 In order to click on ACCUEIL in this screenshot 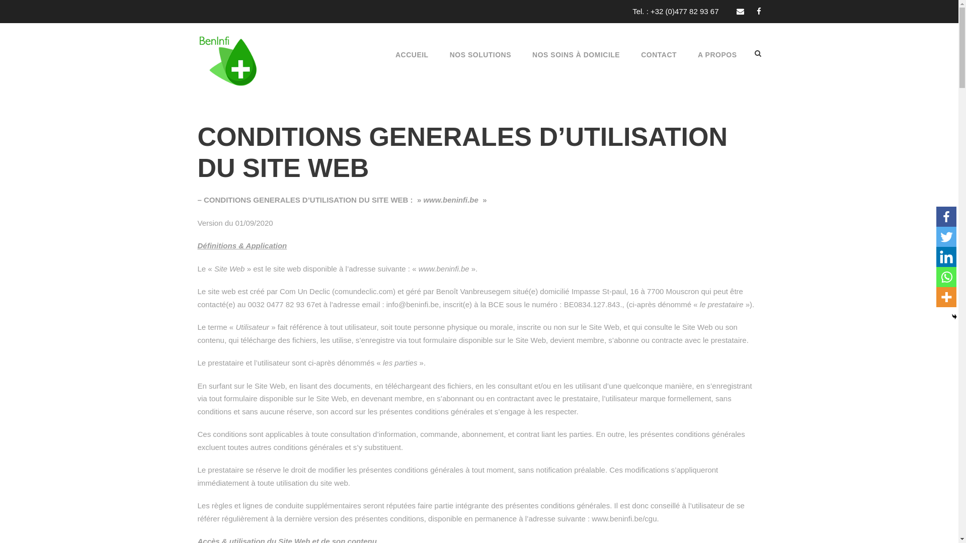, I will do `click(412, 66)`.